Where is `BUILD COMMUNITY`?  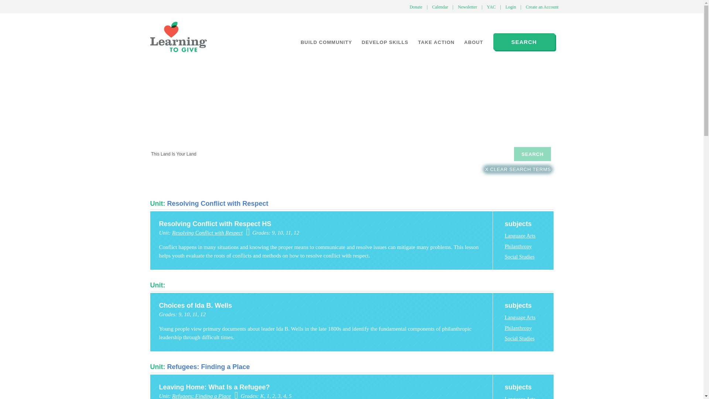 BUILD COMMUNITY is located at coordinates (326, 42).